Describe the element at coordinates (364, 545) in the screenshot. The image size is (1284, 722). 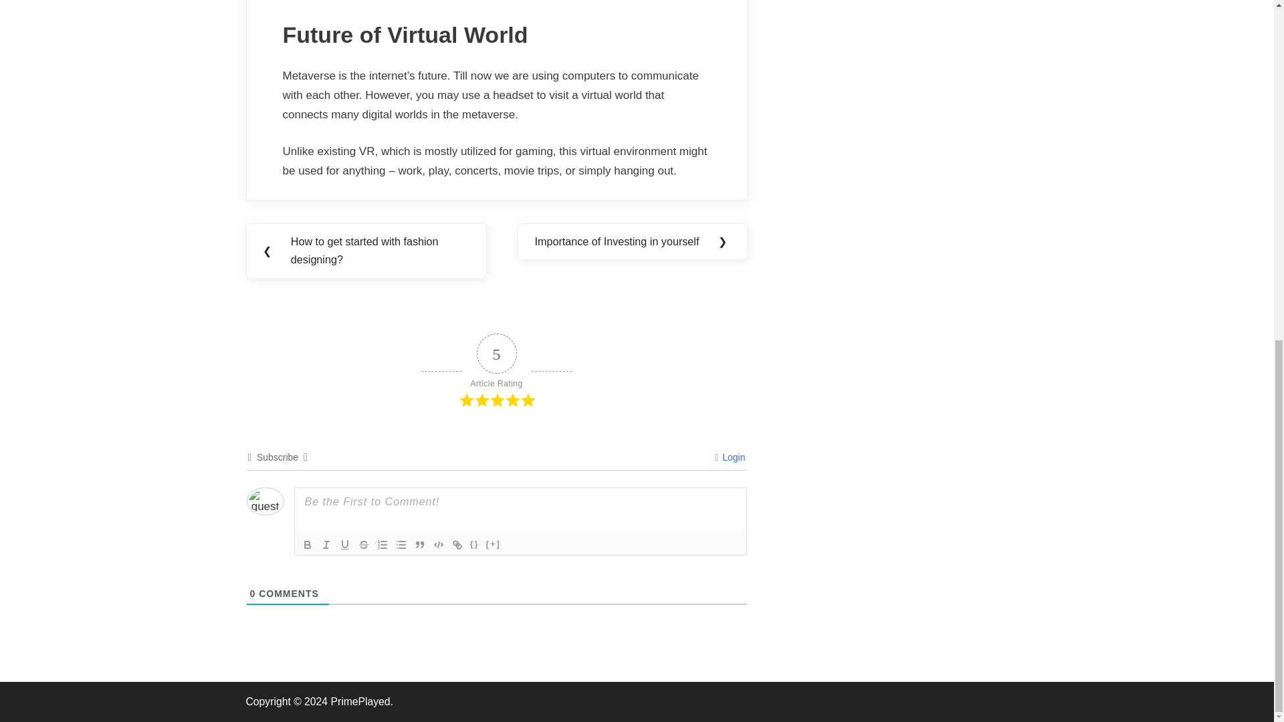
I see `Strike` at that location.